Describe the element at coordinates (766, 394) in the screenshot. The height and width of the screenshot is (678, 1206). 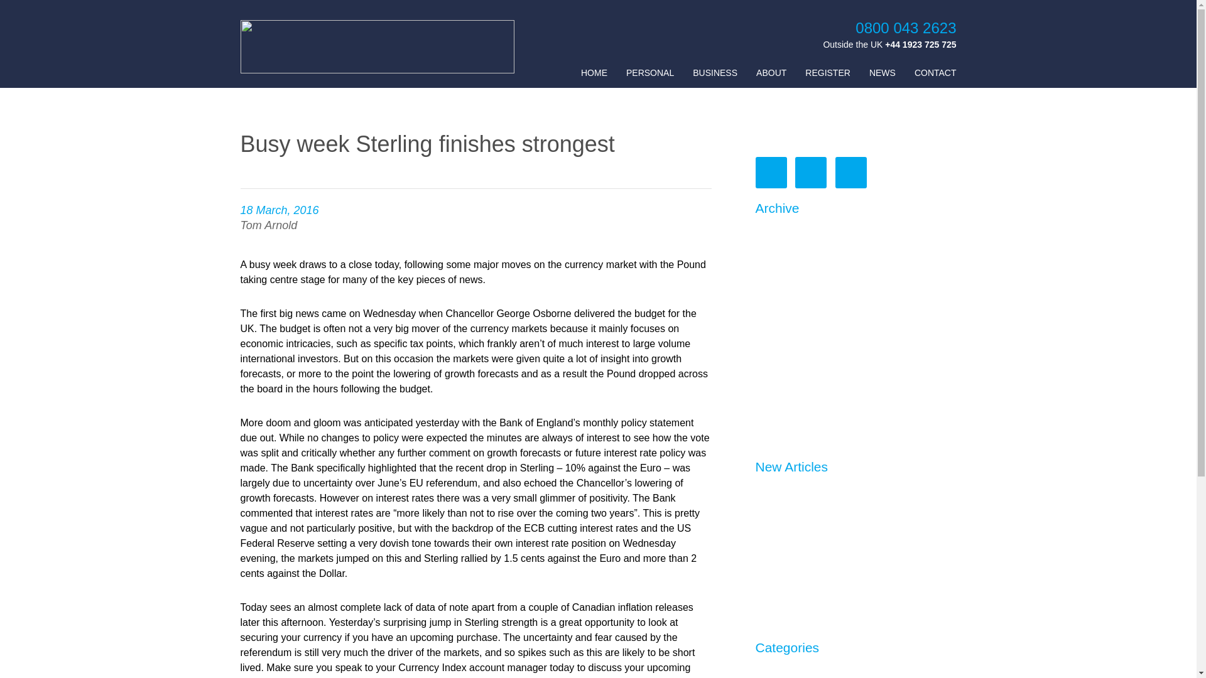
I see `2013` at that location.